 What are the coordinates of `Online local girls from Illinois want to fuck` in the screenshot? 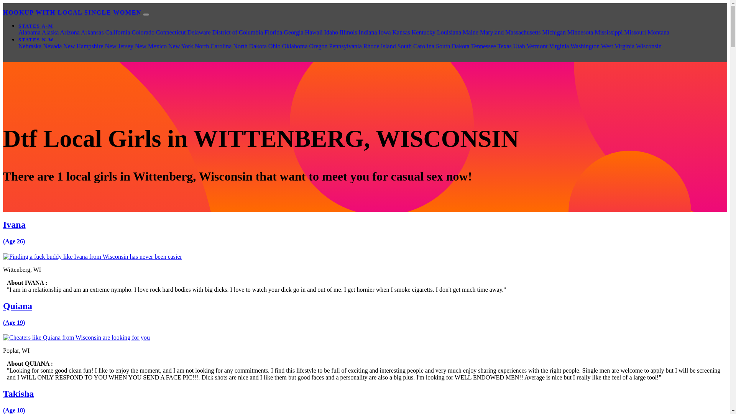 It's located at (348, 32).